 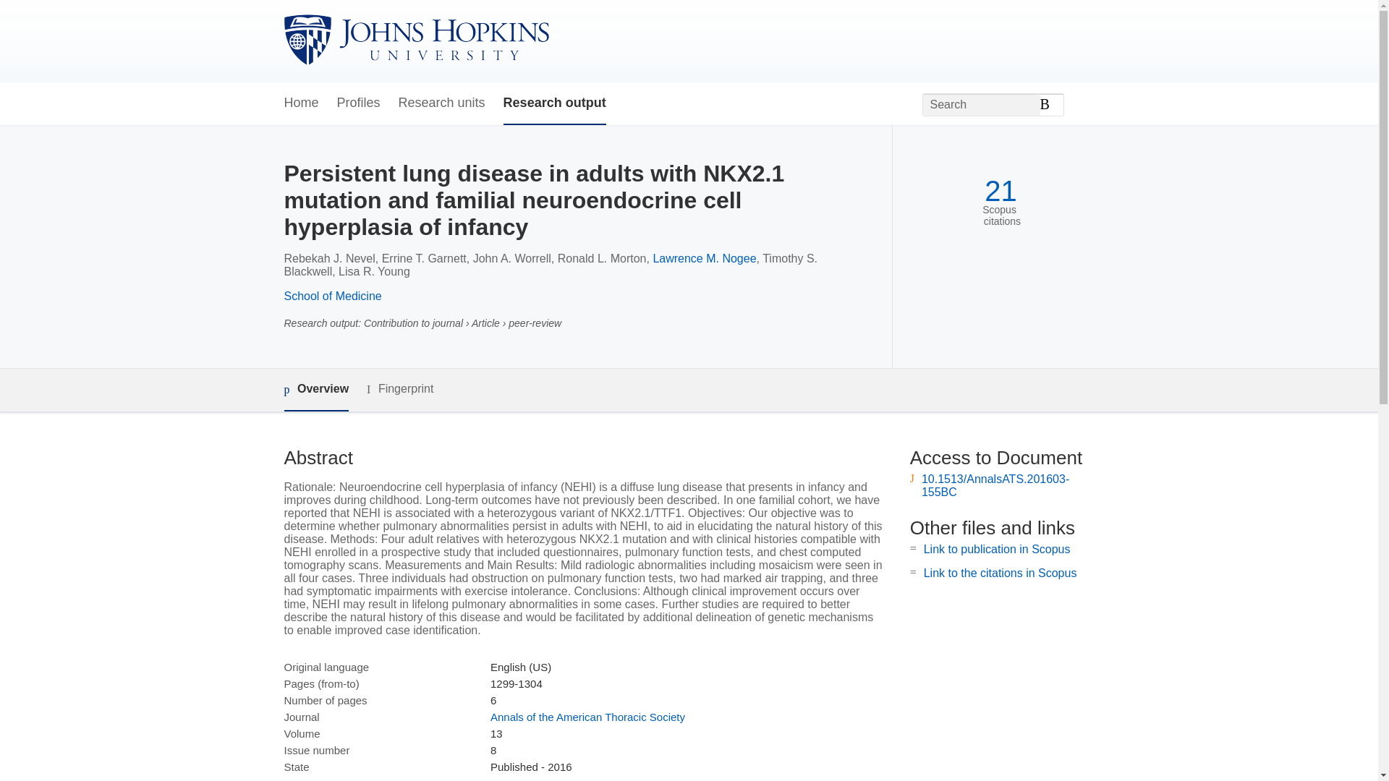 What do you see at coordinates (315, 390) in the screenshot?
I see `Overview` at bounding box center [315, 390].